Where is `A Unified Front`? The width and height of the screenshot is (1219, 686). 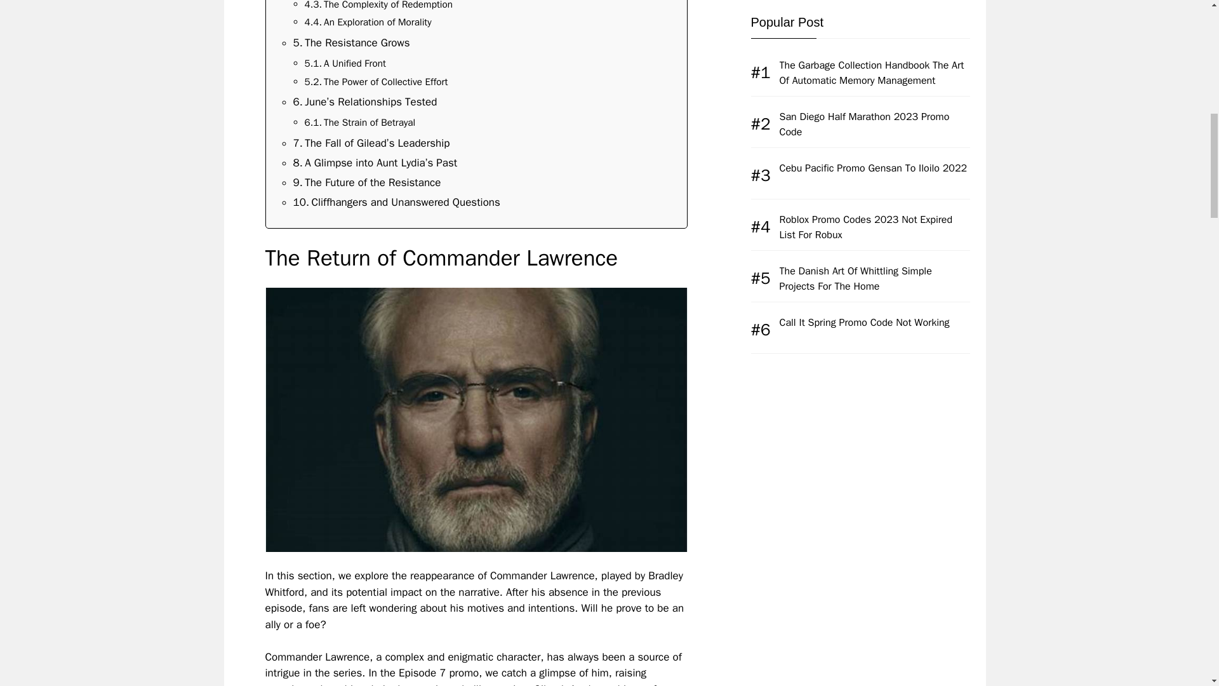 A Unified Front is located at coordinates (345, 64).